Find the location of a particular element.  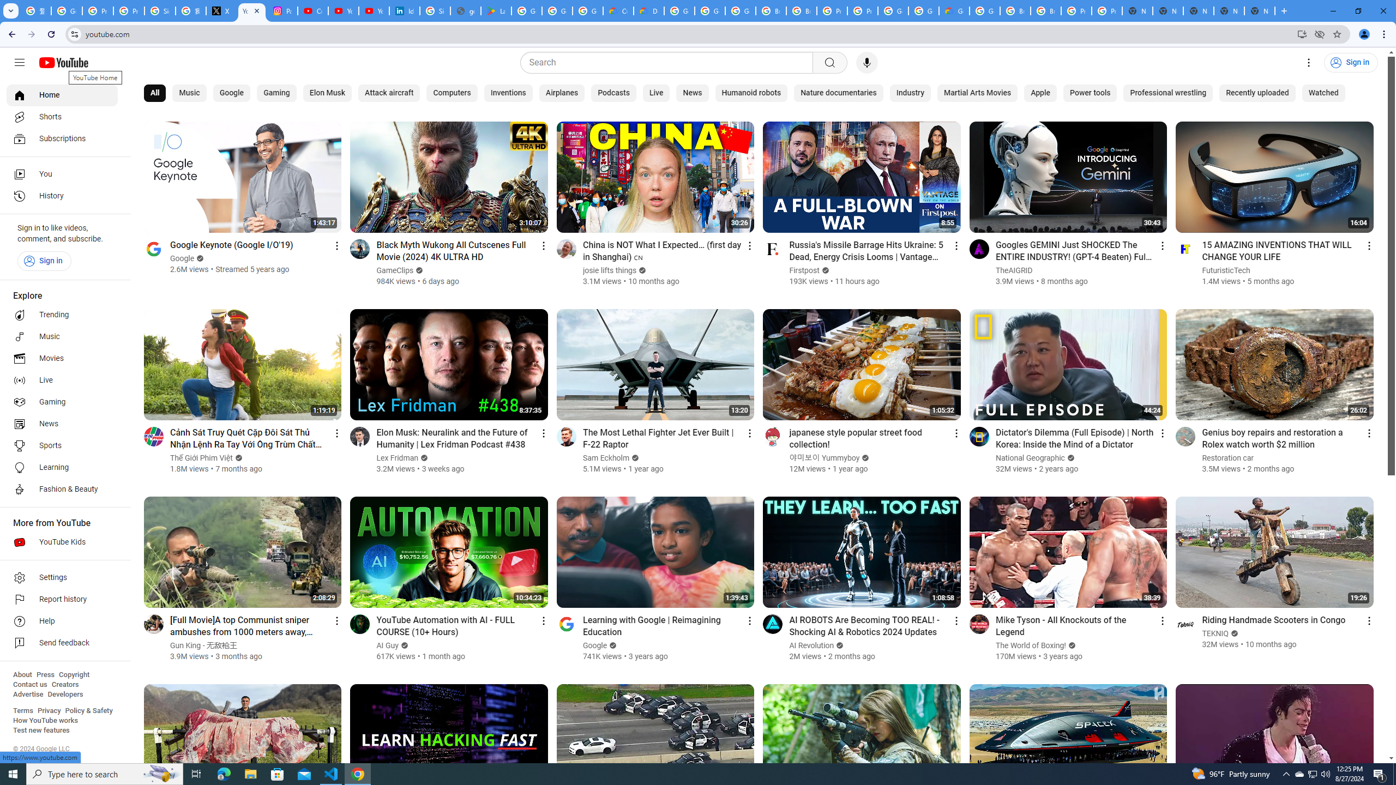

Browse Chrome as a guest - Computer - Google Chrome Help is located at coordinates (771, 11).